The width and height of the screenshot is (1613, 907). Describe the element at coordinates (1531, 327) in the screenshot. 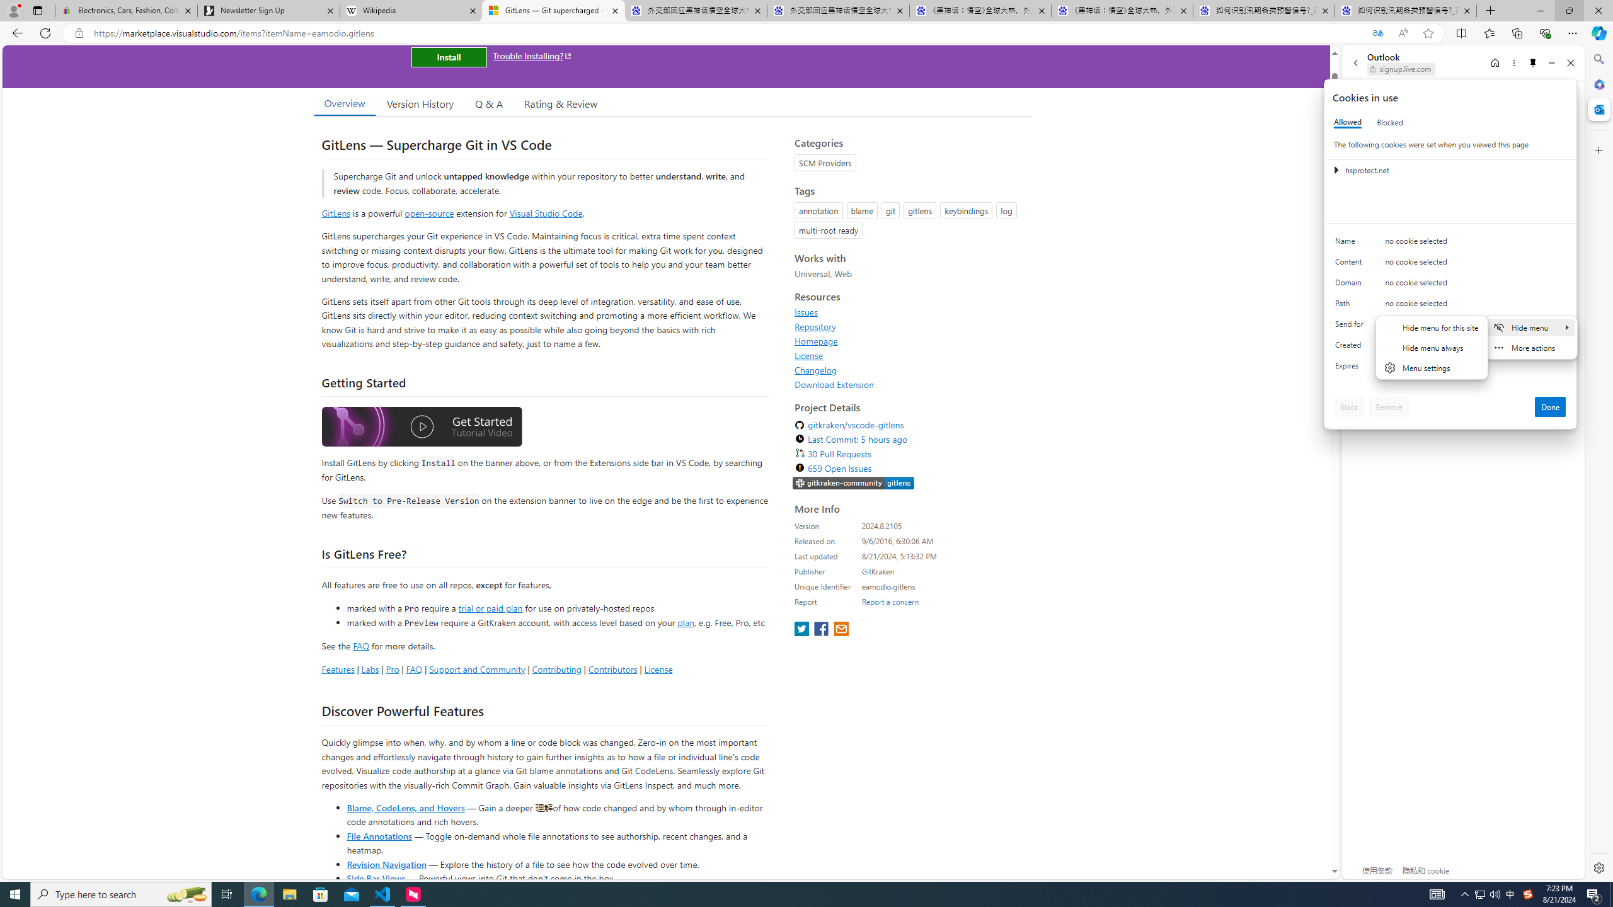

I see `Hide menu` at that location.